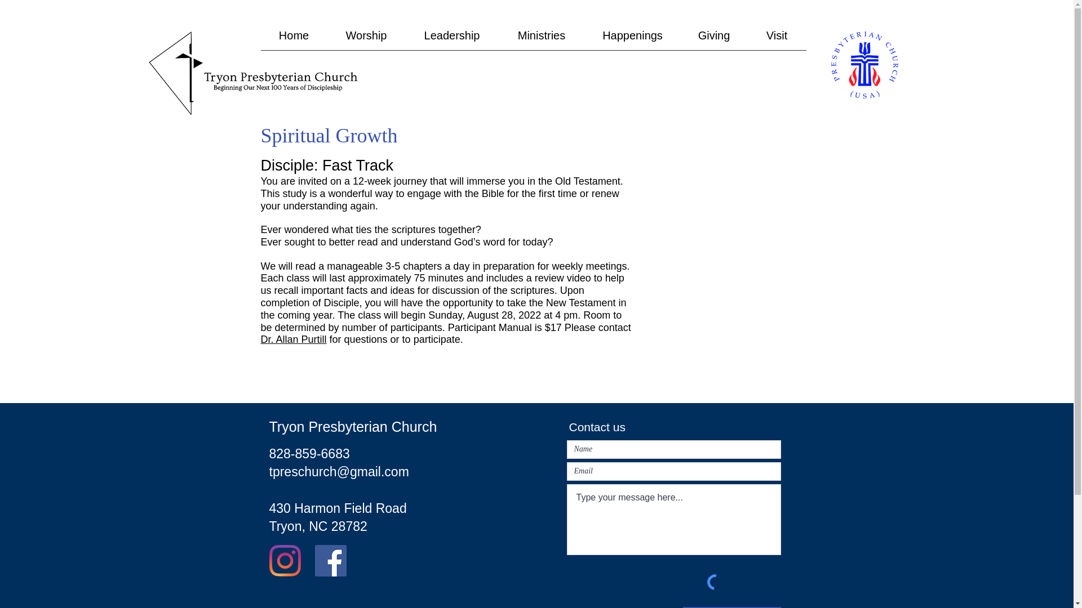  What do you see at coordinates (632, 38) in the screenshot?
I see `Happenings` at bounding box center [632, 38].